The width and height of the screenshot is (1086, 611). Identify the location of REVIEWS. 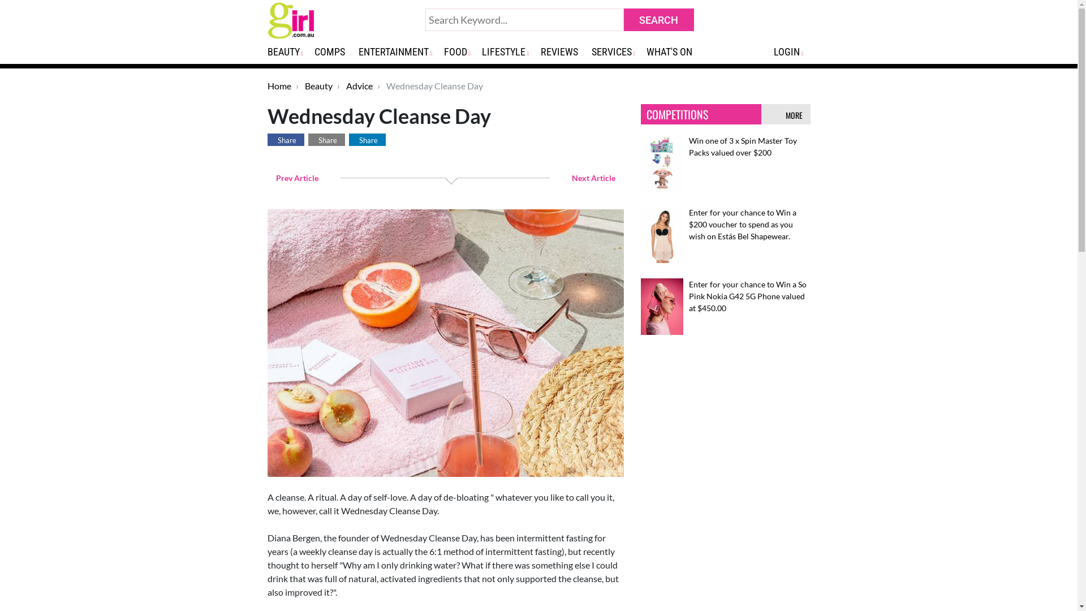
(564, 52).